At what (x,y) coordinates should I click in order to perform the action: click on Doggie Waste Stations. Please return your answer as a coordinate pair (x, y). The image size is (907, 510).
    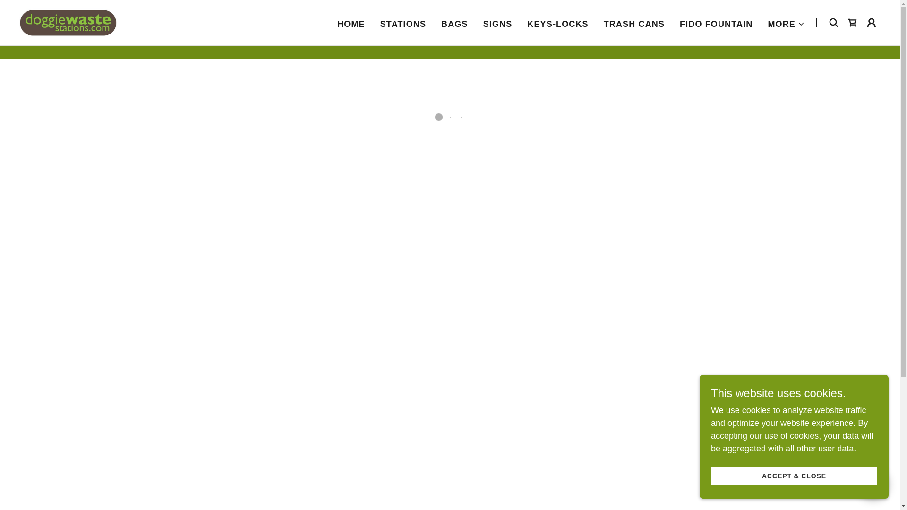
    Looking at the image, I should click on (68, 22).